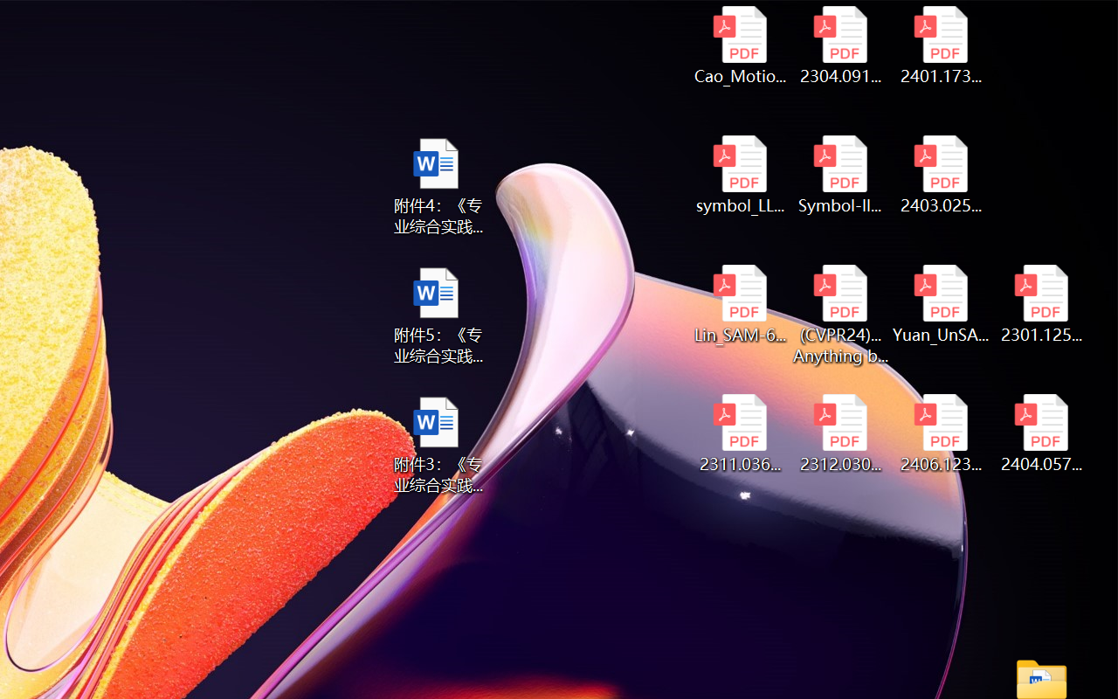 Image resolution: width=1118 pixels, height=699 pixels. I want to click on 2403.02502v1.pdf, so click(942, 175).